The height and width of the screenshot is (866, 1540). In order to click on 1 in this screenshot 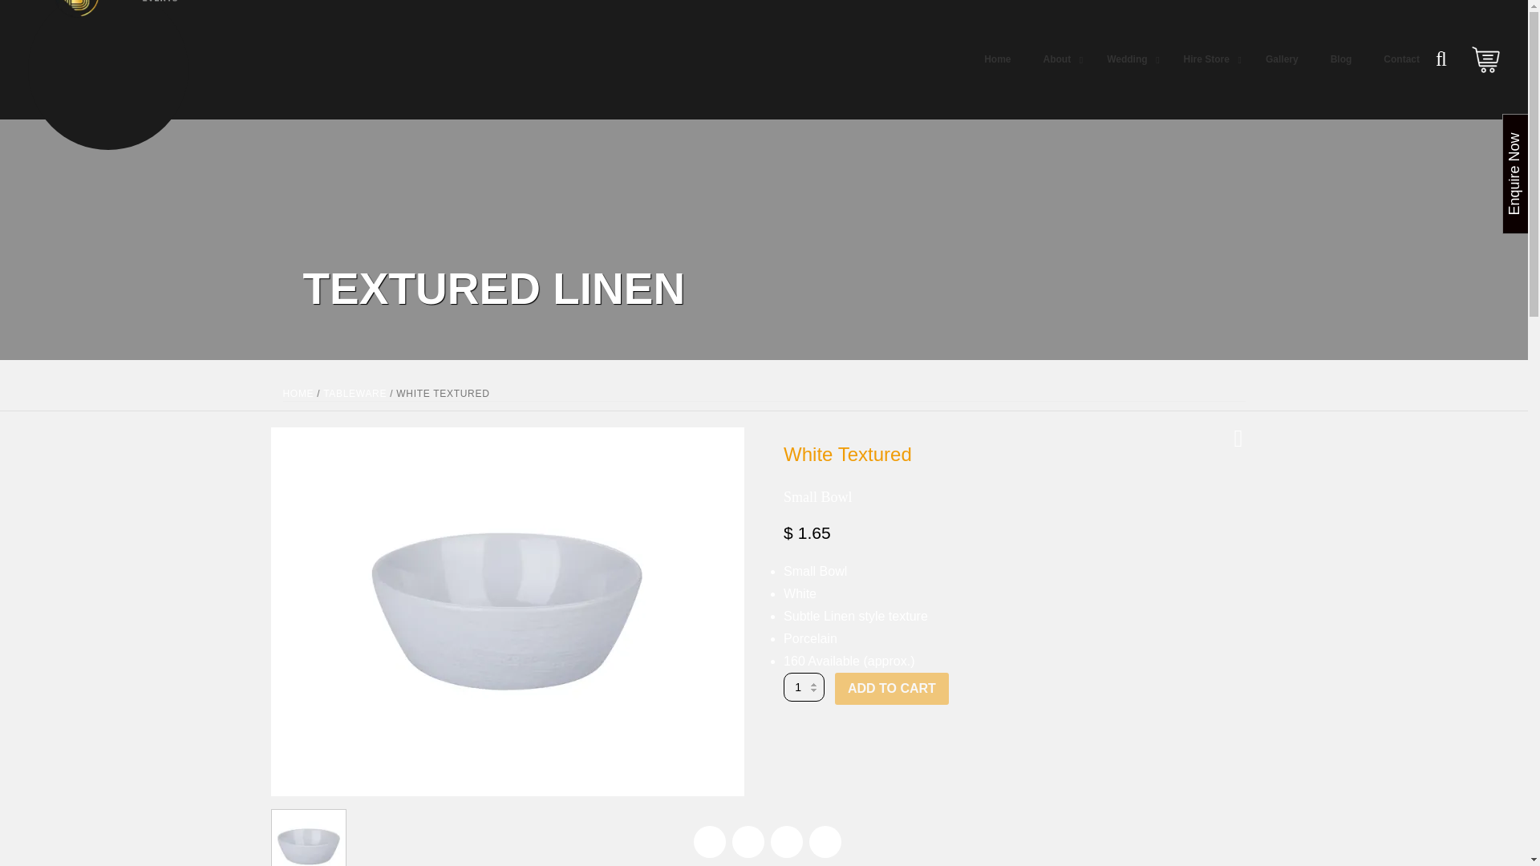, I will do `click(804, 686)`.